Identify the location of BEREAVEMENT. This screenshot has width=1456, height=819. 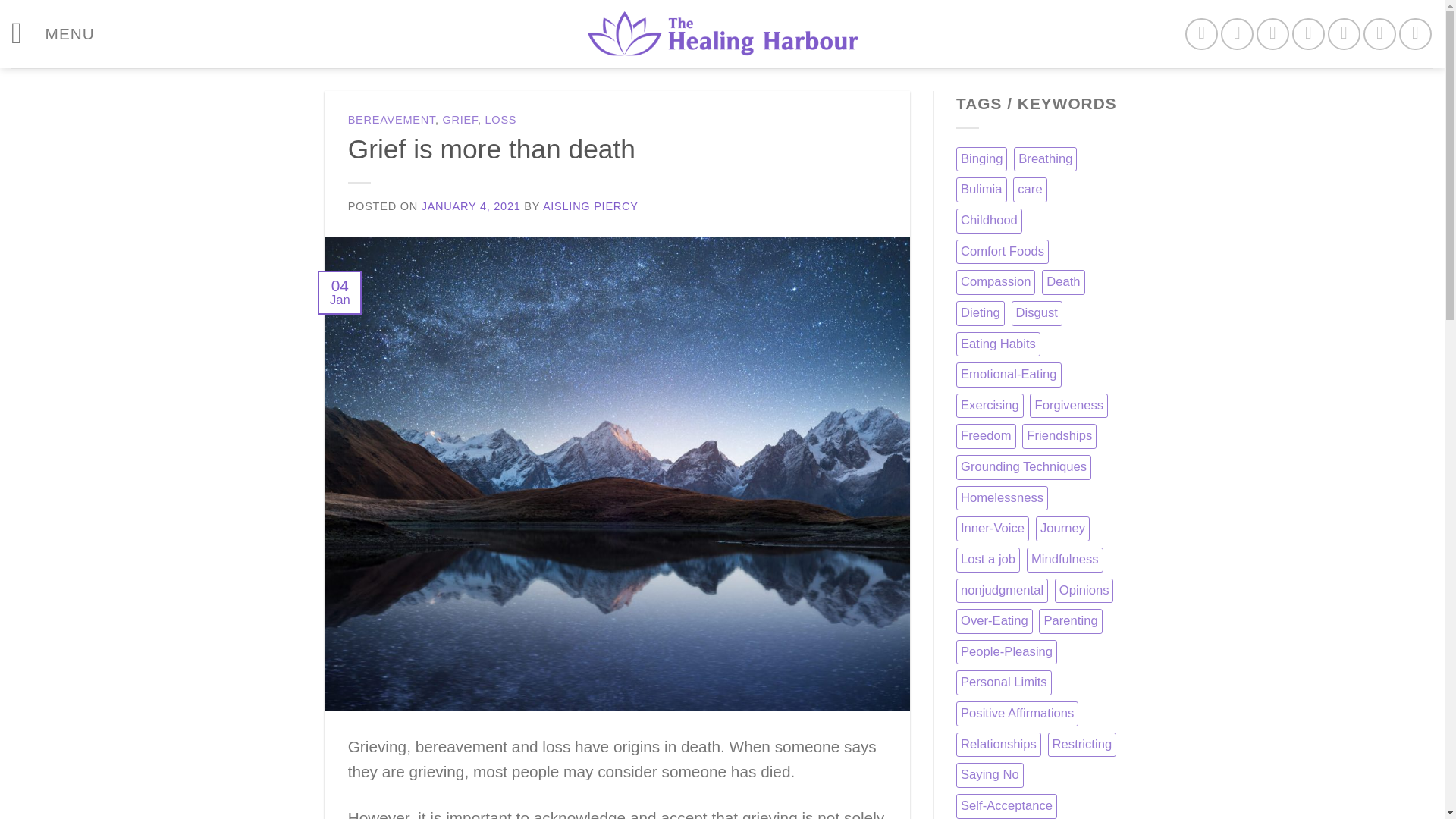
(391, 120).